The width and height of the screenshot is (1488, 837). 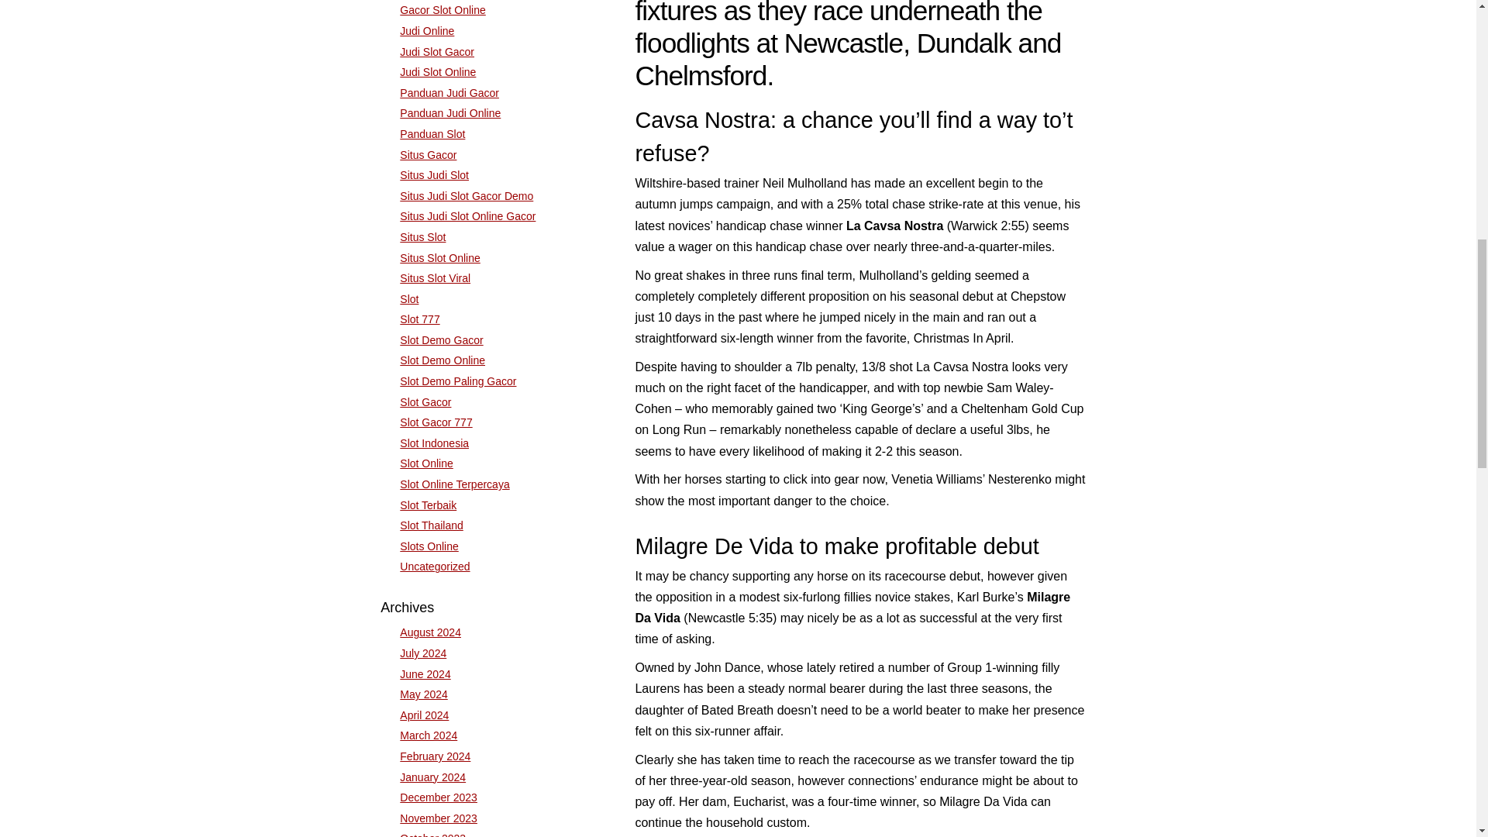 I want to click on Slot 777, so click(x=419, y=319).